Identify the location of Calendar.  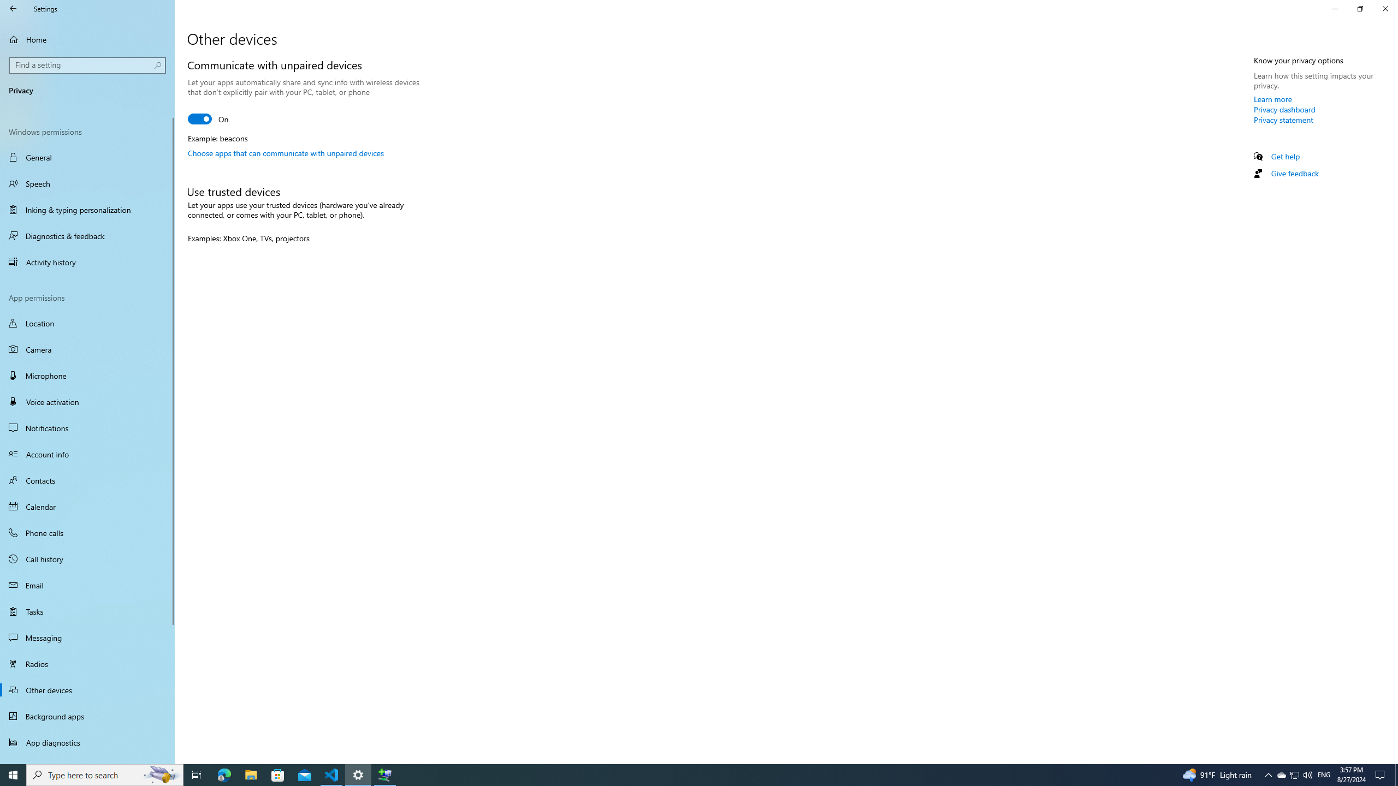
(87, 507).